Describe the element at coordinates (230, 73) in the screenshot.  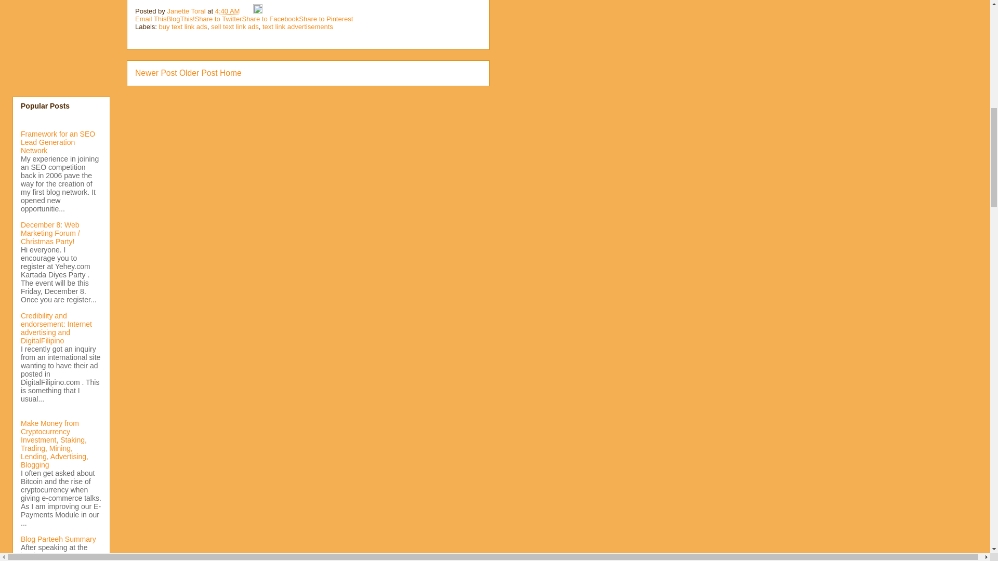
I see `Home` at that location.